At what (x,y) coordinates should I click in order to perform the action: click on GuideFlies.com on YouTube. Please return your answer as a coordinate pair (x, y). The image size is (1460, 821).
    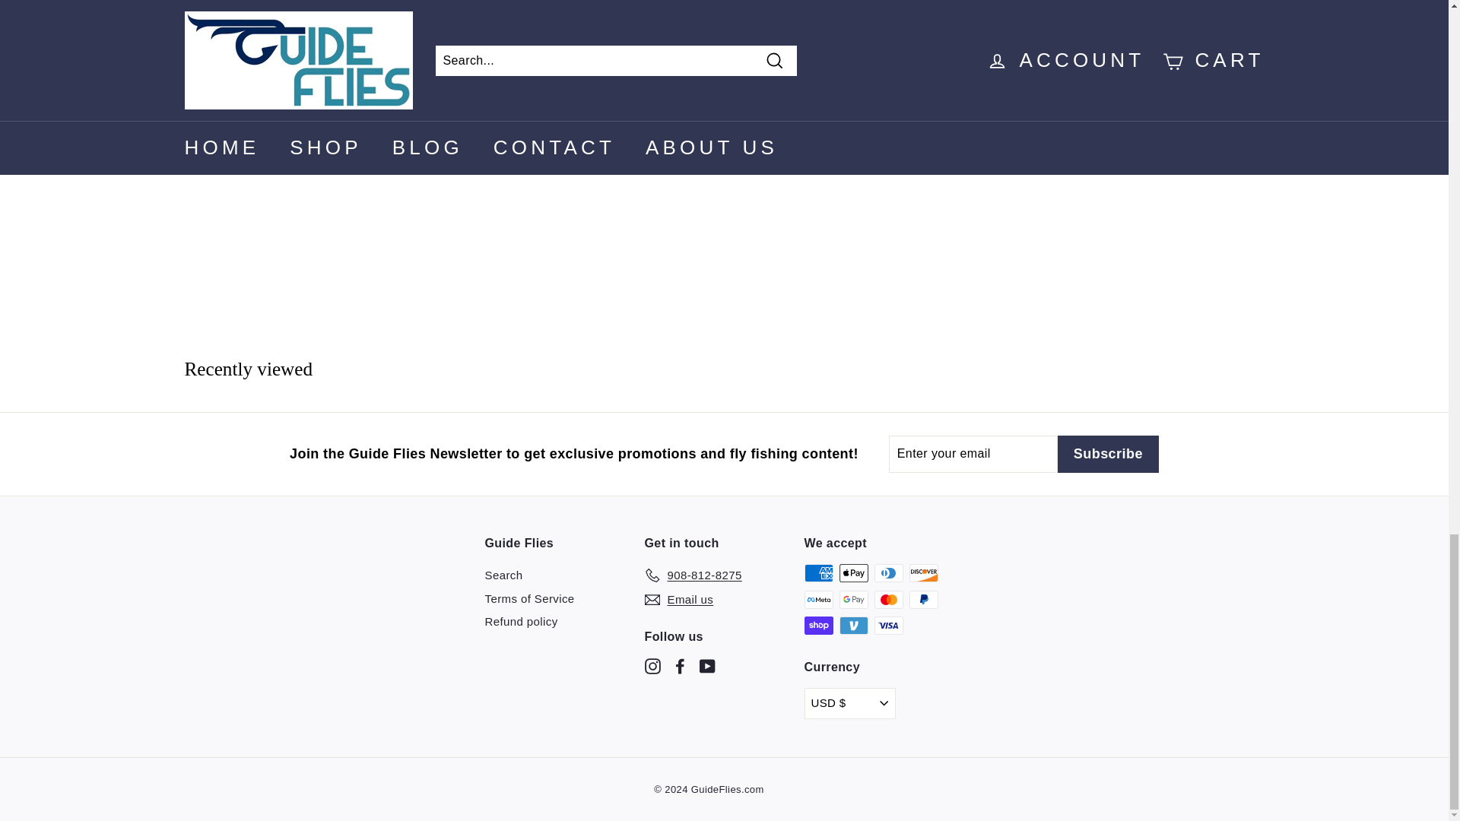
    Looking at the image, I should click on (707, 666).